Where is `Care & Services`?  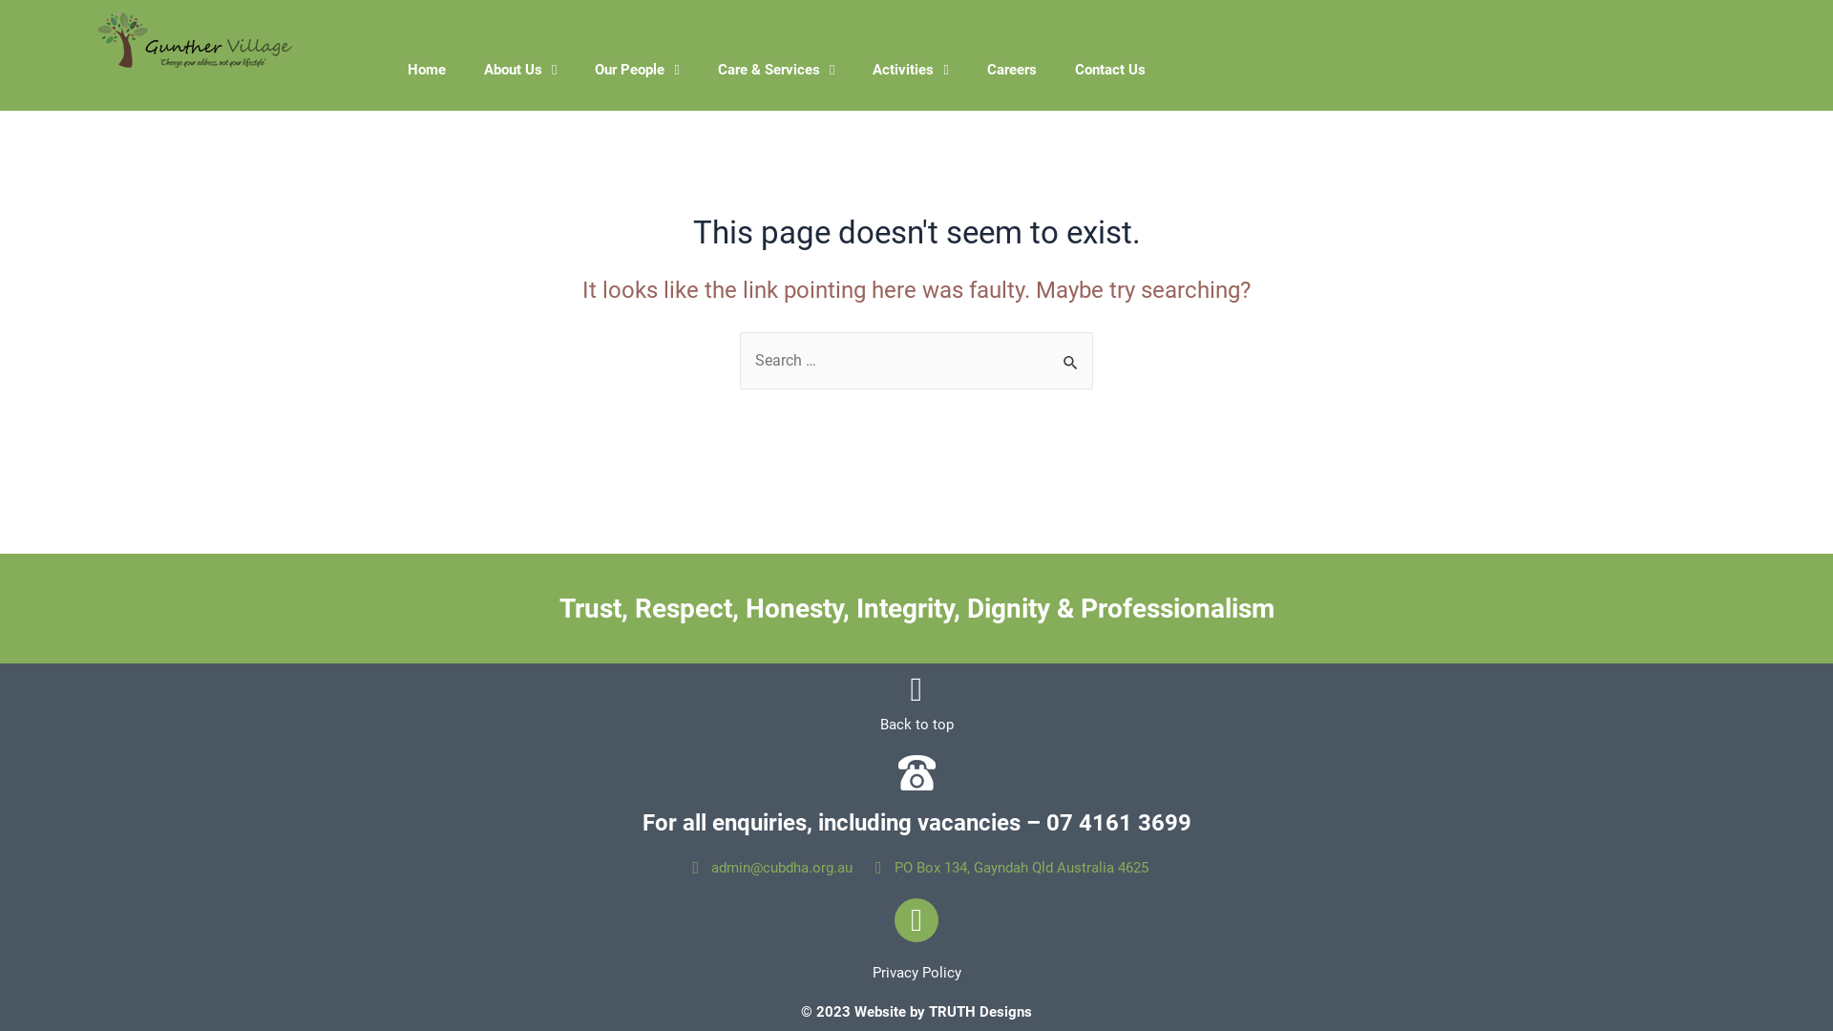 Care & Services is located at coordinates (776, 70).